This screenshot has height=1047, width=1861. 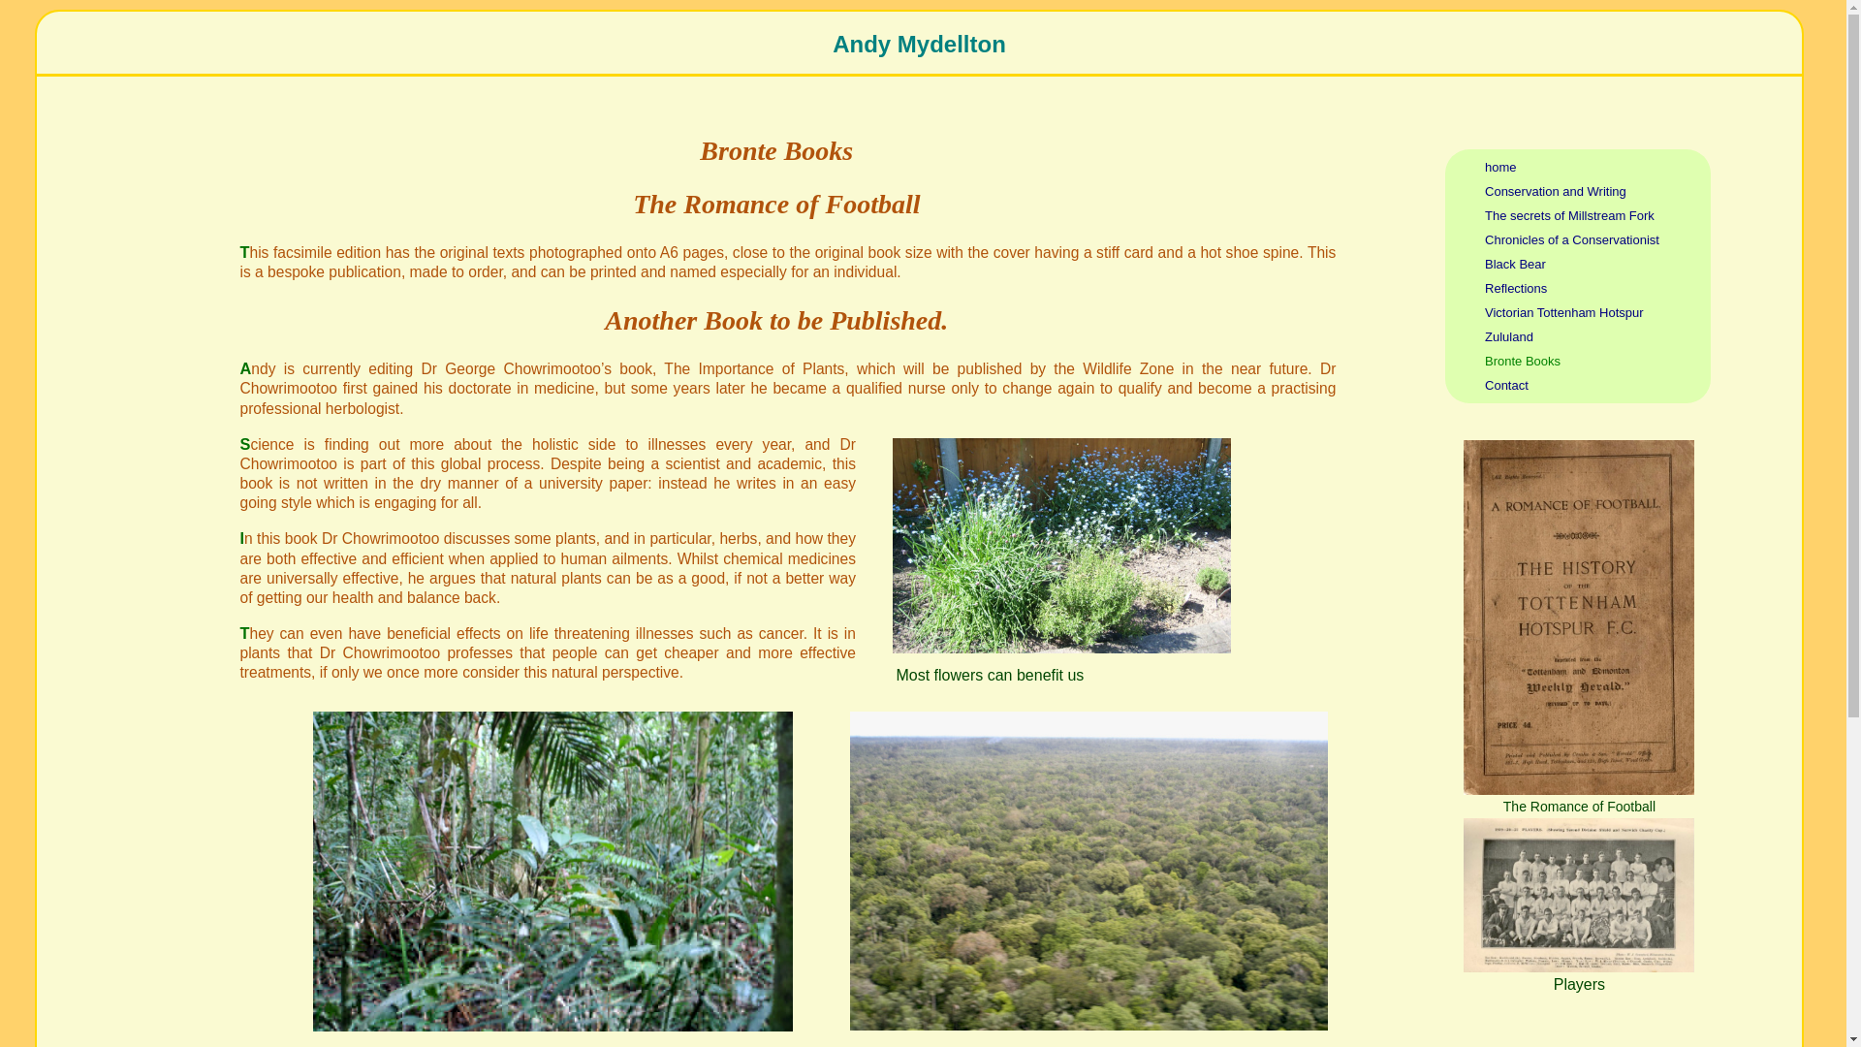 What do you see at coordinates (1572, 238) in the screenshot?
I see `Chronicles of a Conservationist` at bounding box center [1572, 238].